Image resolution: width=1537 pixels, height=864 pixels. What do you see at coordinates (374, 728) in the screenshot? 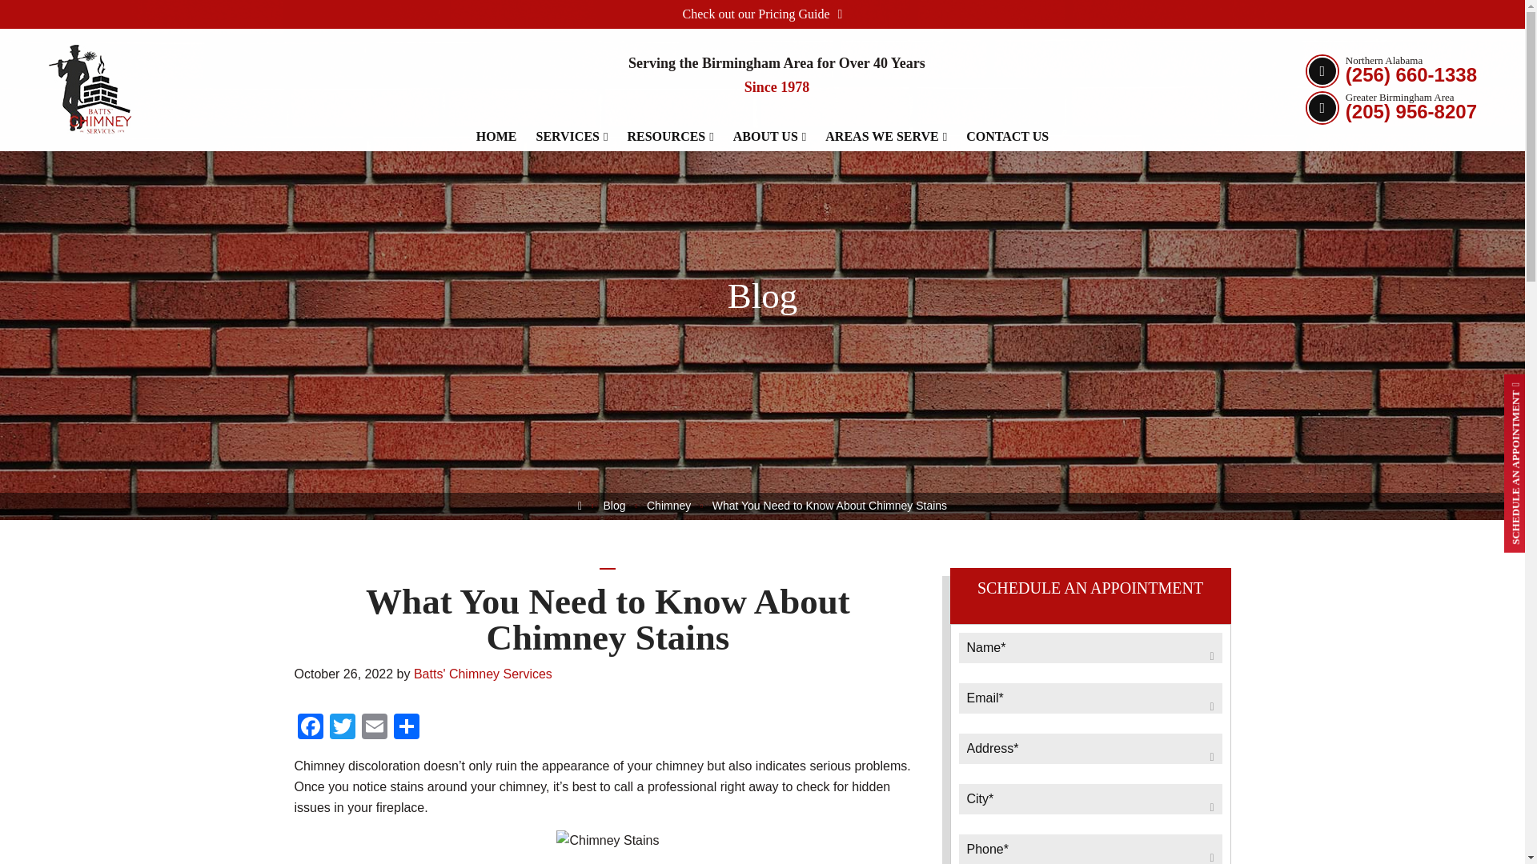
I see `Email` at bounding box center [374, 728].